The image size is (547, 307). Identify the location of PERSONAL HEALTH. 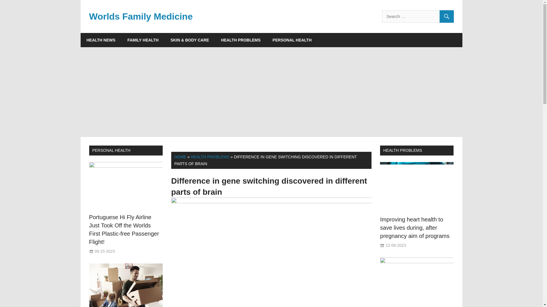
(111, 150).